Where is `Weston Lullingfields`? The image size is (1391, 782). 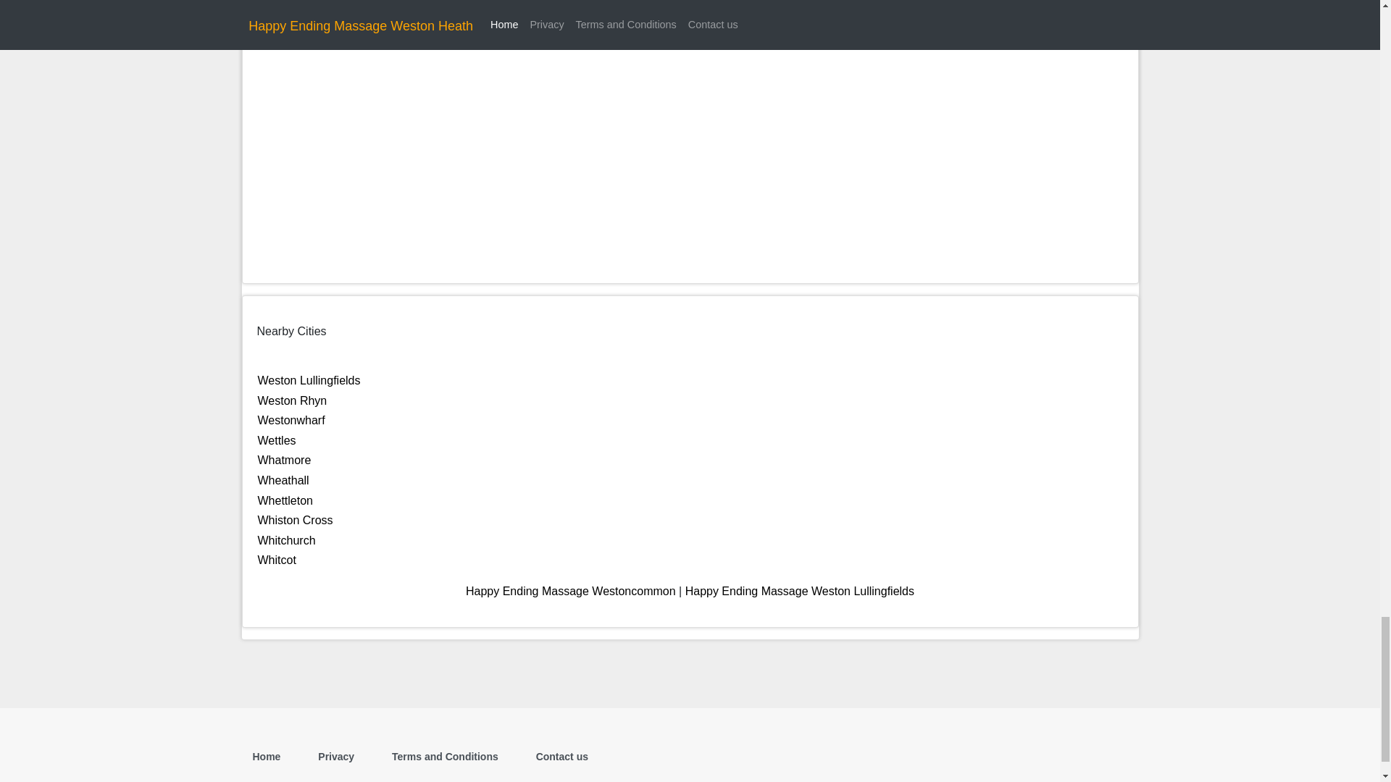 Weston Lullingfields is located at coordinates (309, 380).